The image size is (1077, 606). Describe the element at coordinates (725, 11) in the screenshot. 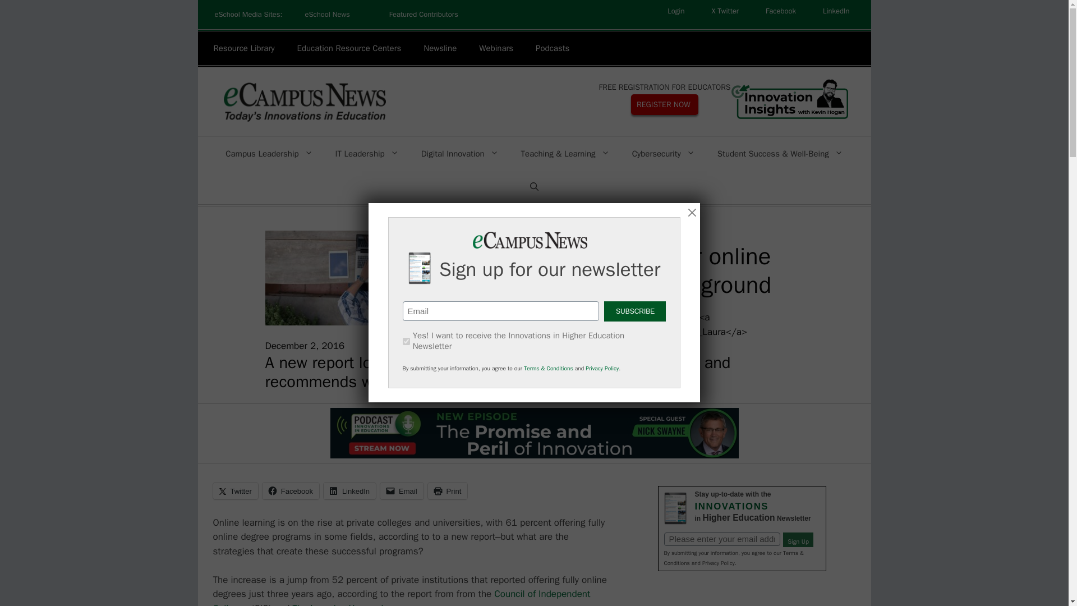

I see `X Twitter` at that location.